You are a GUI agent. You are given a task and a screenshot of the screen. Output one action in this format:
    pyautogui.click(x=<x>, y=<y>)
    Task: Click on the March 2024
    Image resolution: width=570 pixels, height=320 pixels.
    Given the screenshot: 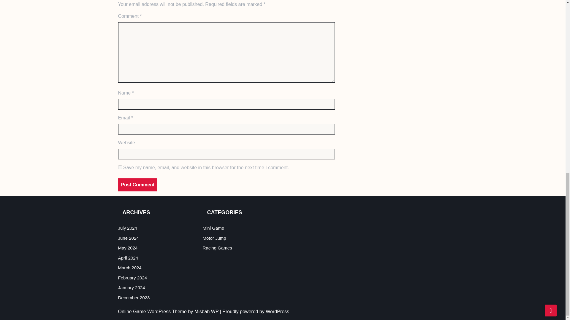 What is the action you would take?
    pyautogui.click(x=129, y=268)
    